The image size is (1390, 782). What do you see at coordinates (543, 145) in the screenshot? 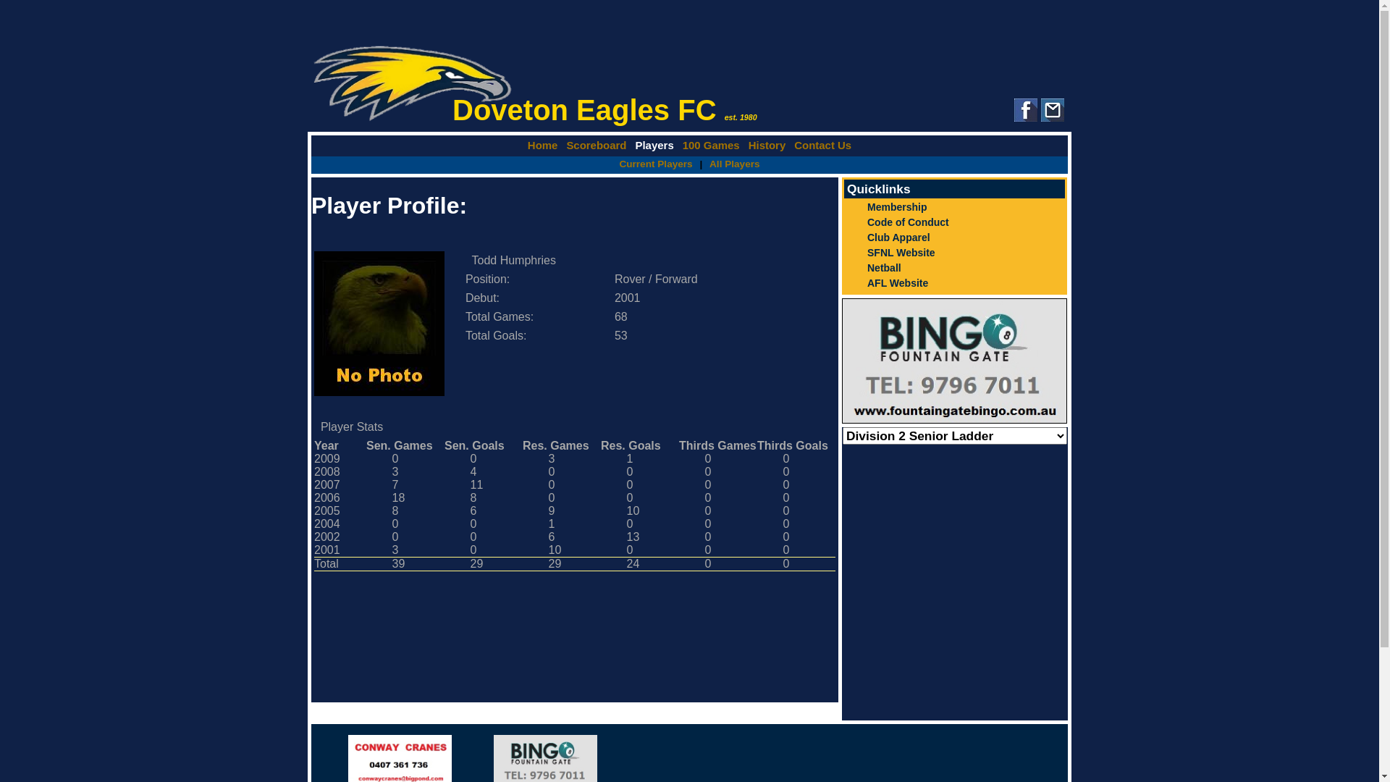
I see `Home` at bounding box center [543, 145].